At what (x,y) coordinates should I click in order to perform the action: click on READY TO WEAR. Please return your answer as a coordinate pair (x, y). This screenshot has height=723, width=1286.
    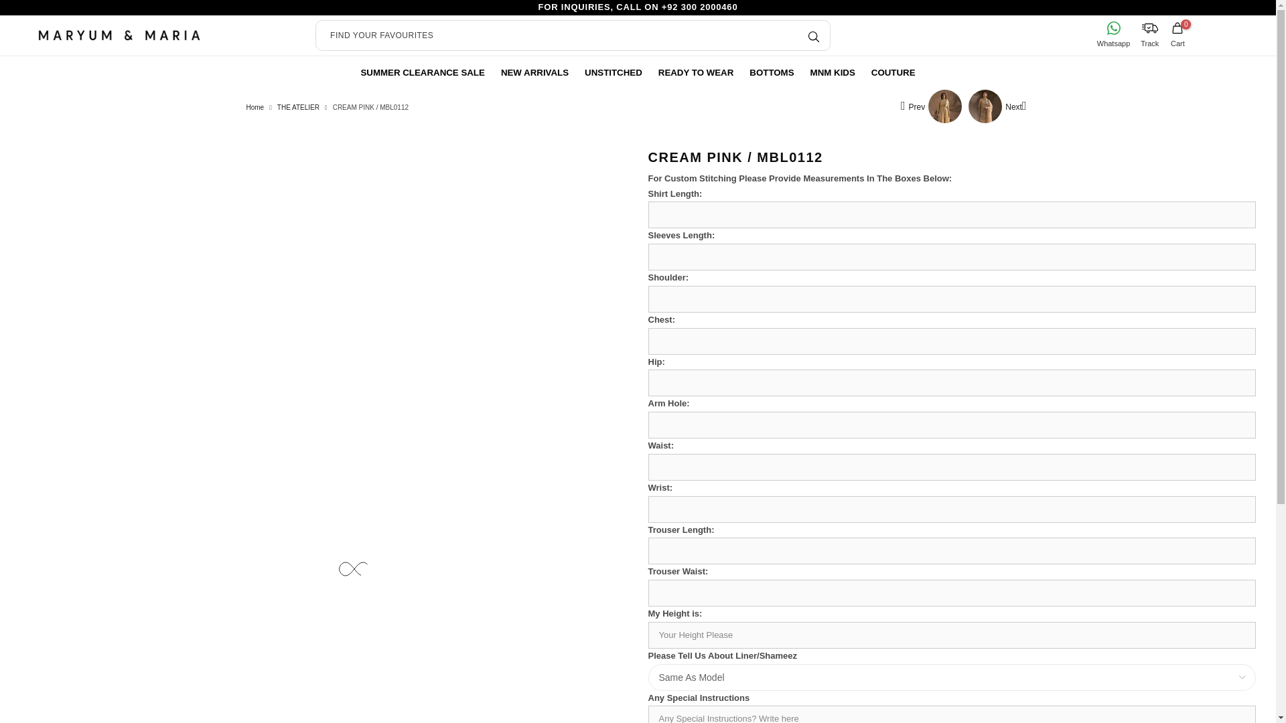
    Looking at the image, I should click on (696, 72).